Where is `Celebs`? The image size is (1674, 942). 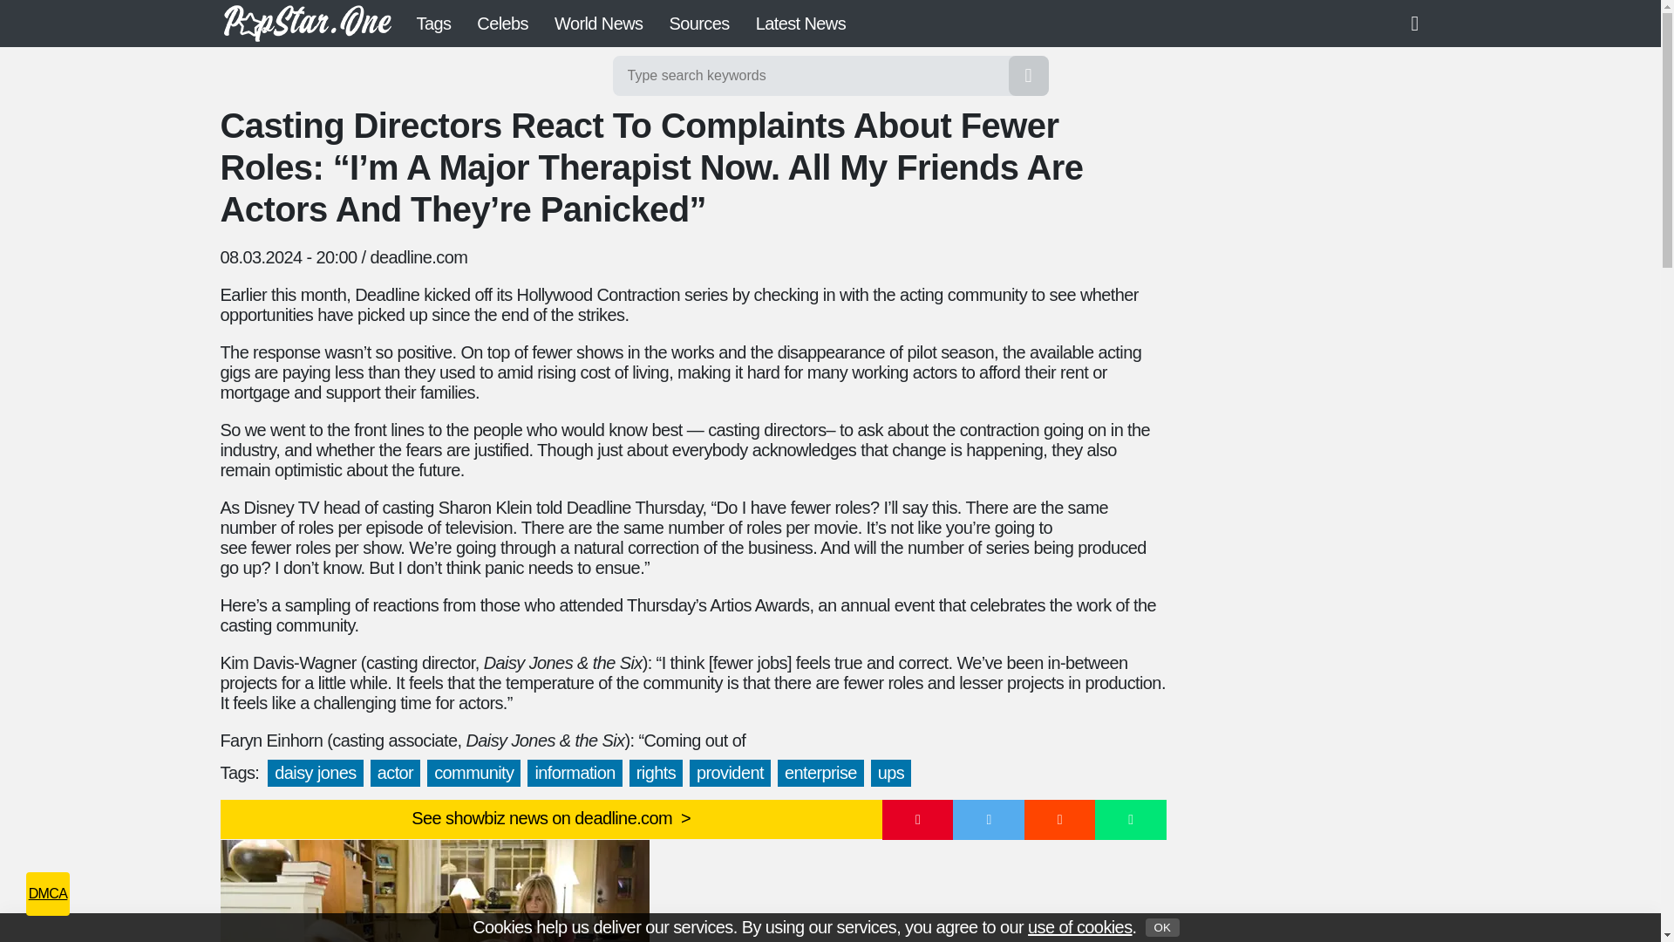 Celebs is located at coordinates (502, 24).